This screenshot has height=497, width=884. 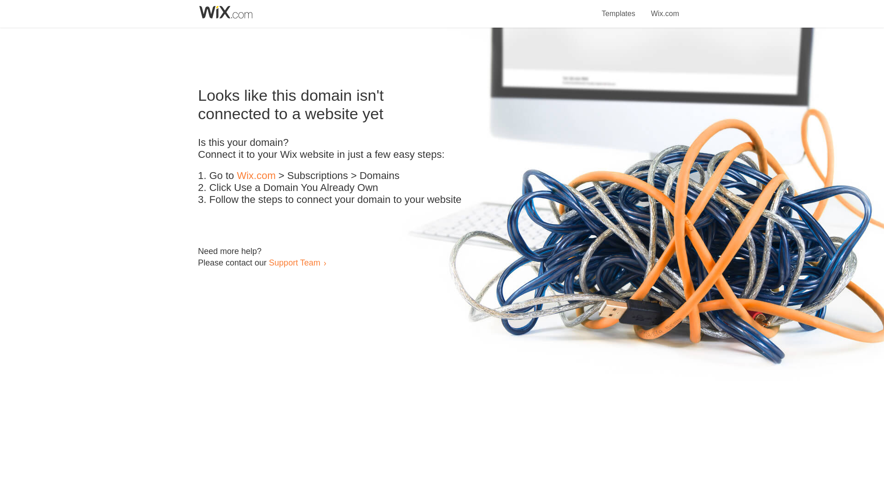 What do you see at coordinates (619, 8) in the screenshot?
I see `Templates` at bounding box center [619, 8].